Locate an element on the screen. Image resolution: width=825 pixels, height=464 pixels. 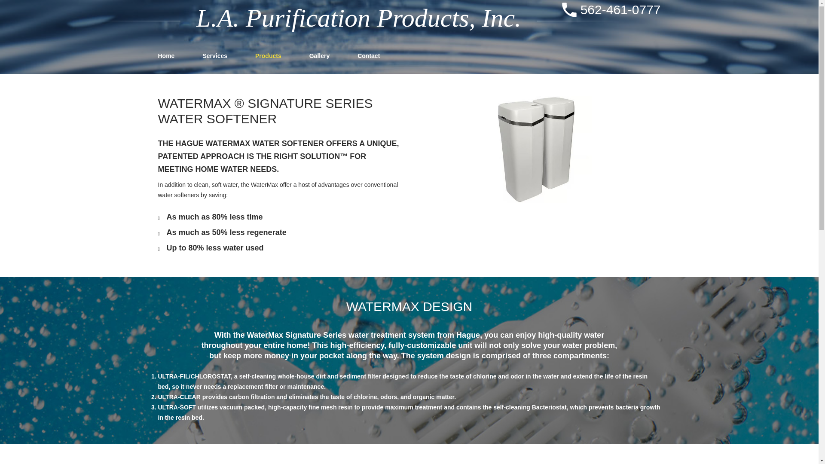
Home is located at coordinates (167, 55).